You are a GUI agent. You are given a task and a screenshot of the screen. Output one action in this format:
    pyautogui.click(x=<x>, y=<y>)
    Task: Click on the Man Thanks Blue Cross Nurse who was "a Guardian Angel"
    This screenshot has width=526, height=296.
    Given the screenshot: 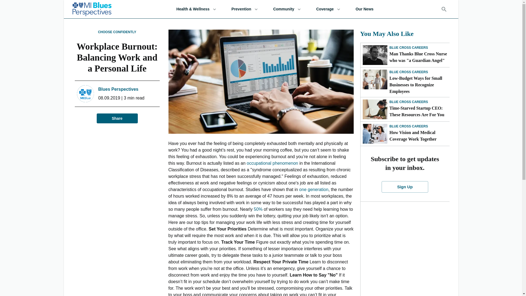 What is the action you would take?
    pyautogui.click(x=420, y=57)
    